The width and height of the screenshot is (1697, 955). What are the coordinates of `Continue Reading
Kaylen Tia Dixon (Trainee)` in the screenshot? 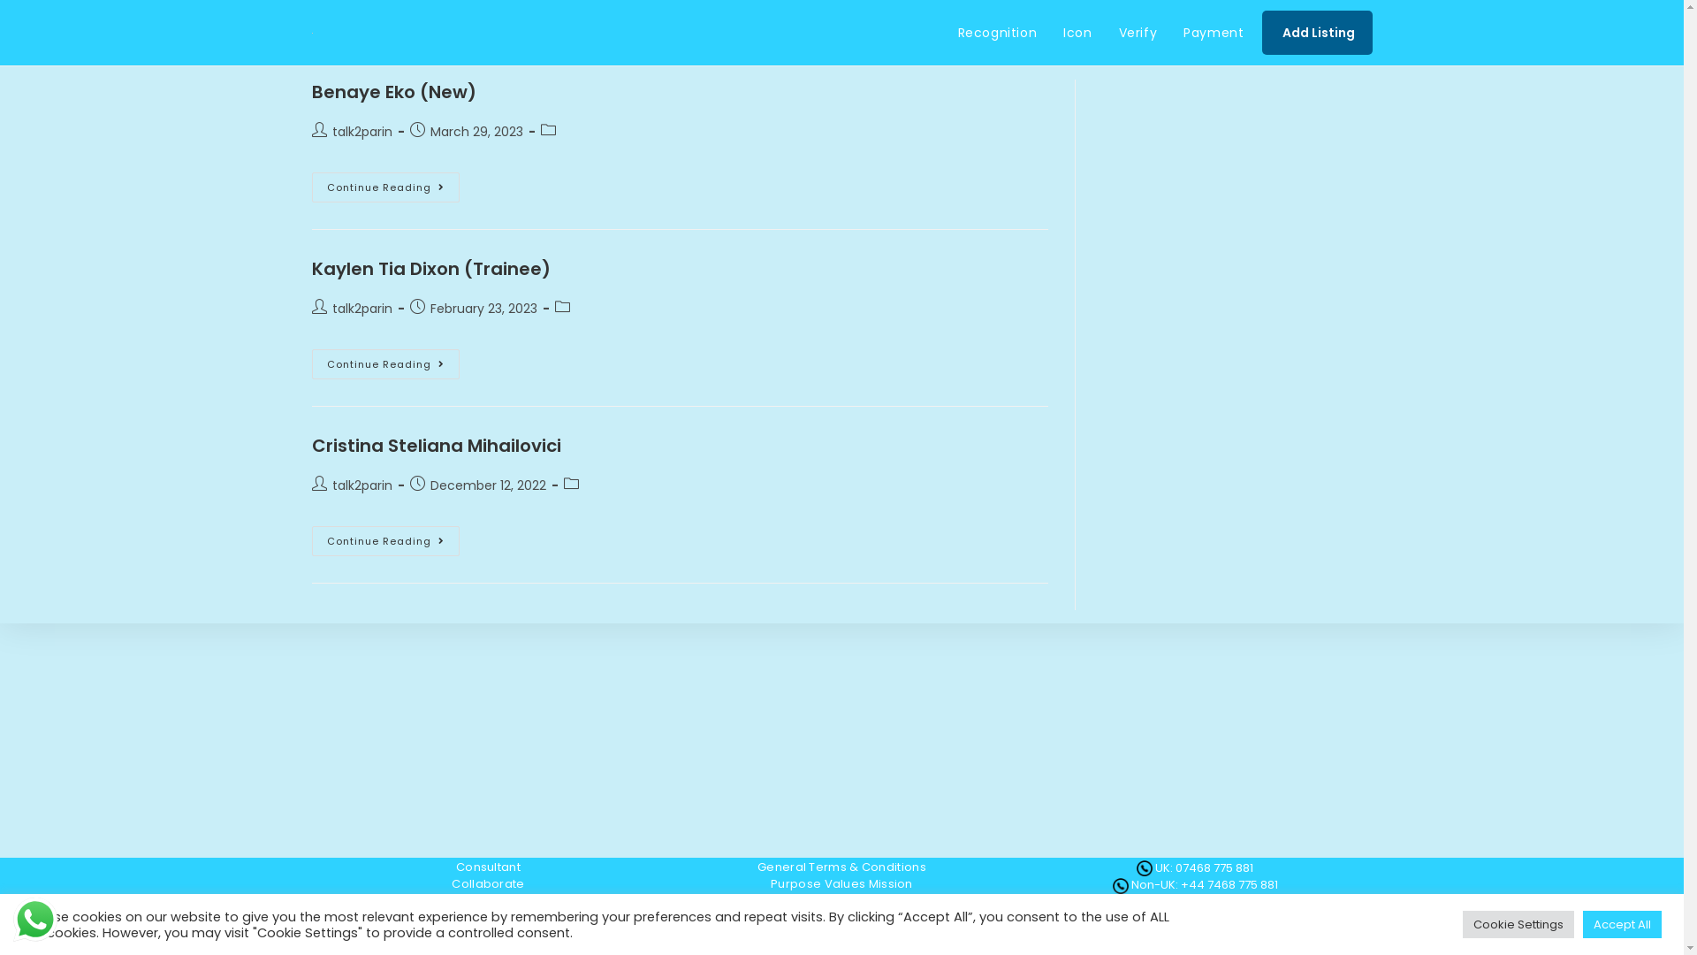 It's located at (385, 364).